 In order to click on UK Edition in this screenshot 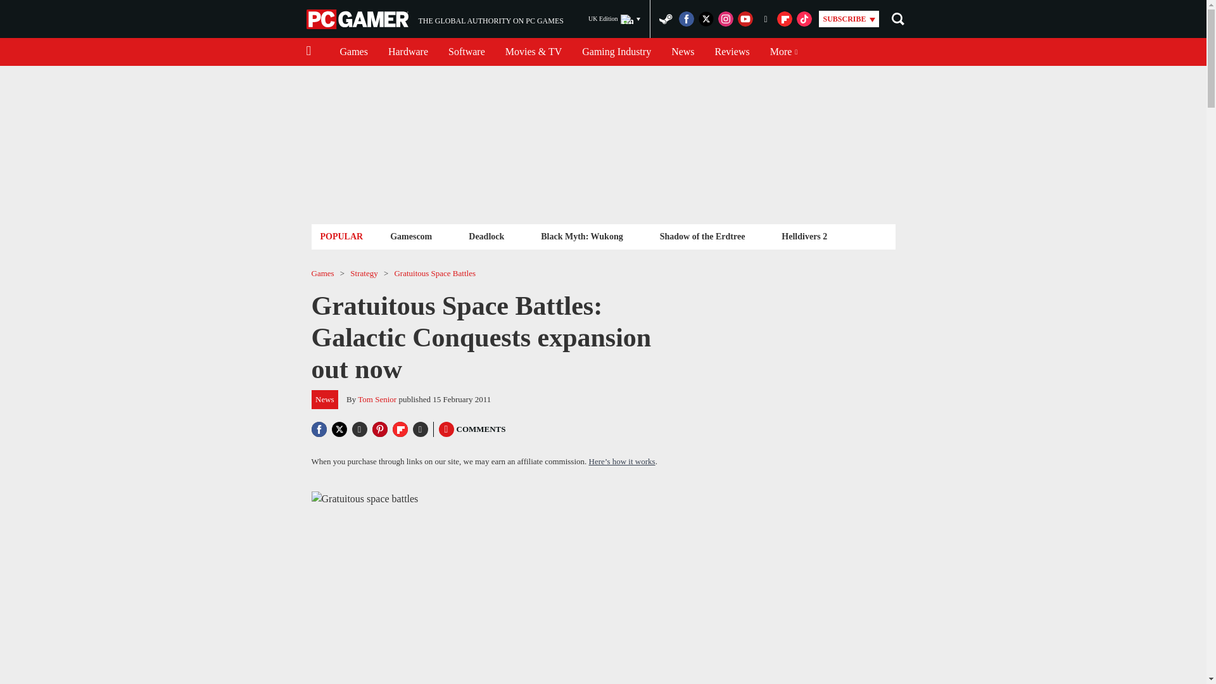, I will do `click(466, 52)`.